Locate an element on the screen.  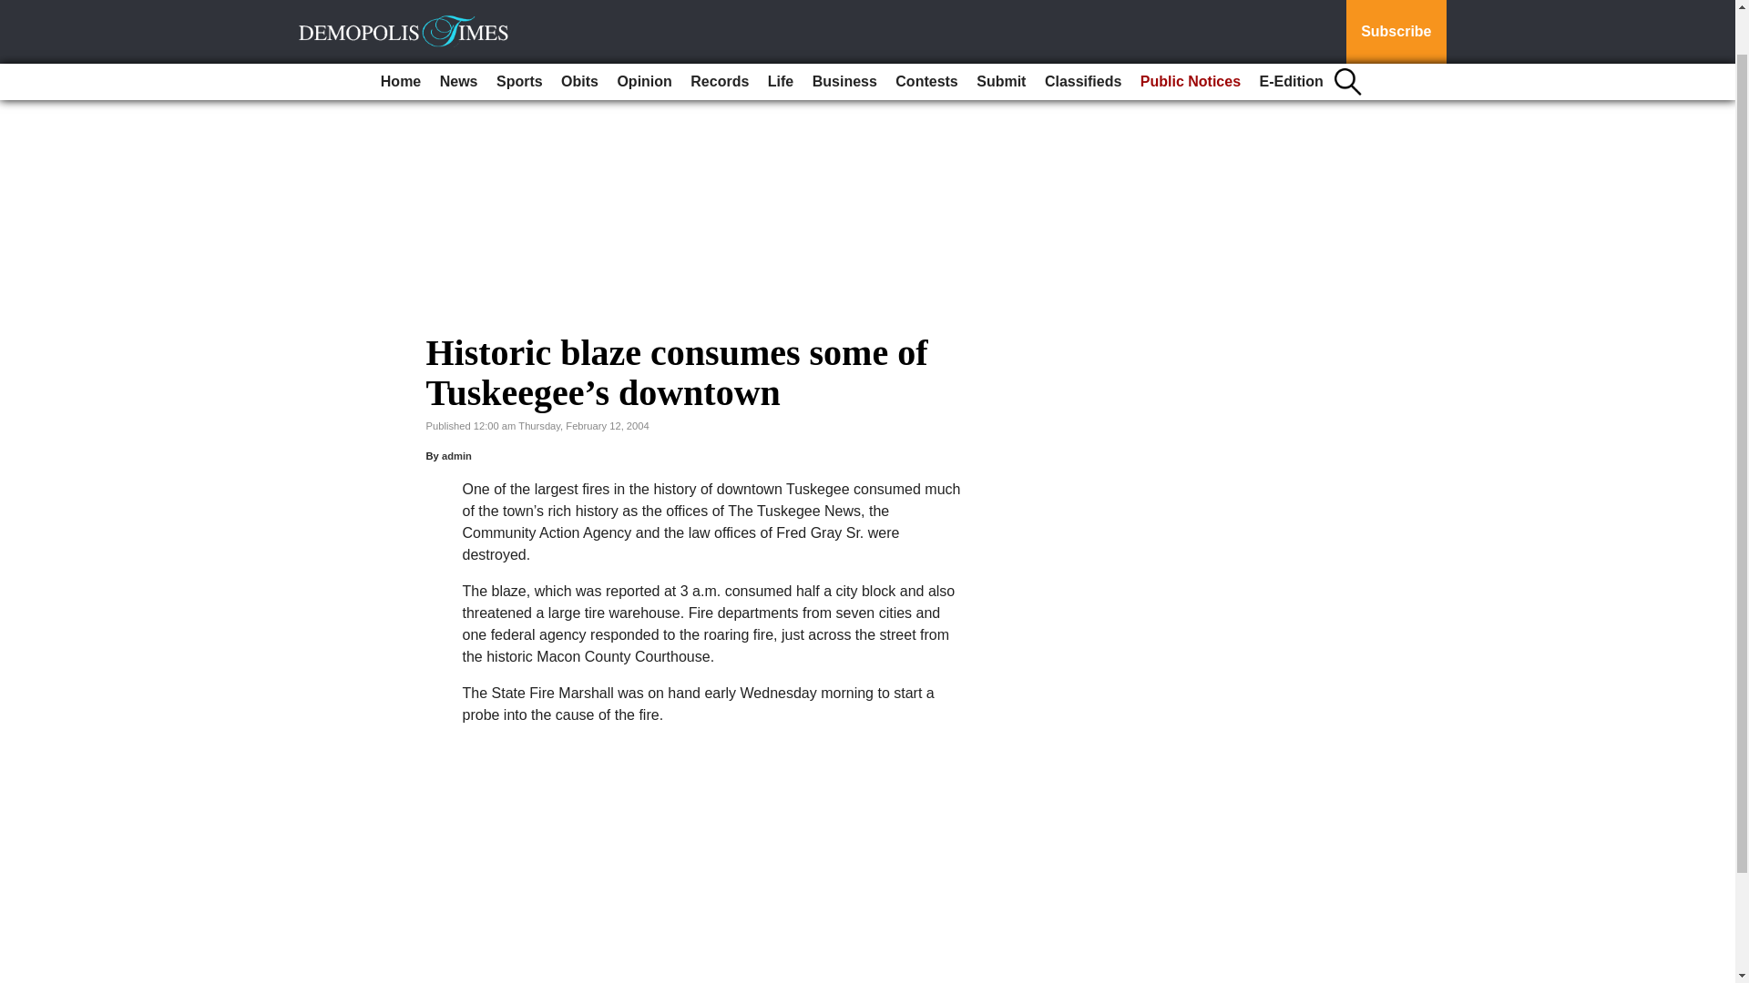
admin is located at coordinates (457, 455).